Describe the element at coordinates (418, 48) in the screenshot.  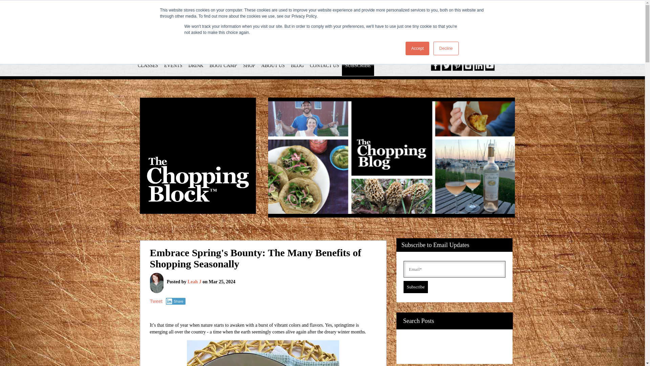
I see `Accept` at that location.